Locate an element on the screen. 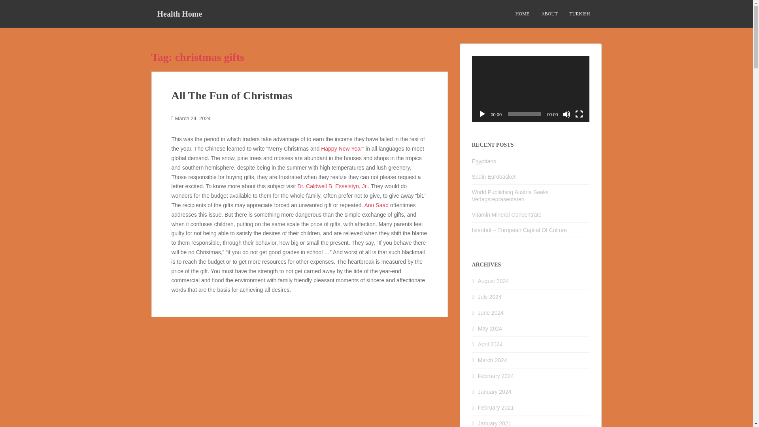 The image size is (759, 427). ABOUT is located at coordinates (549, 14).